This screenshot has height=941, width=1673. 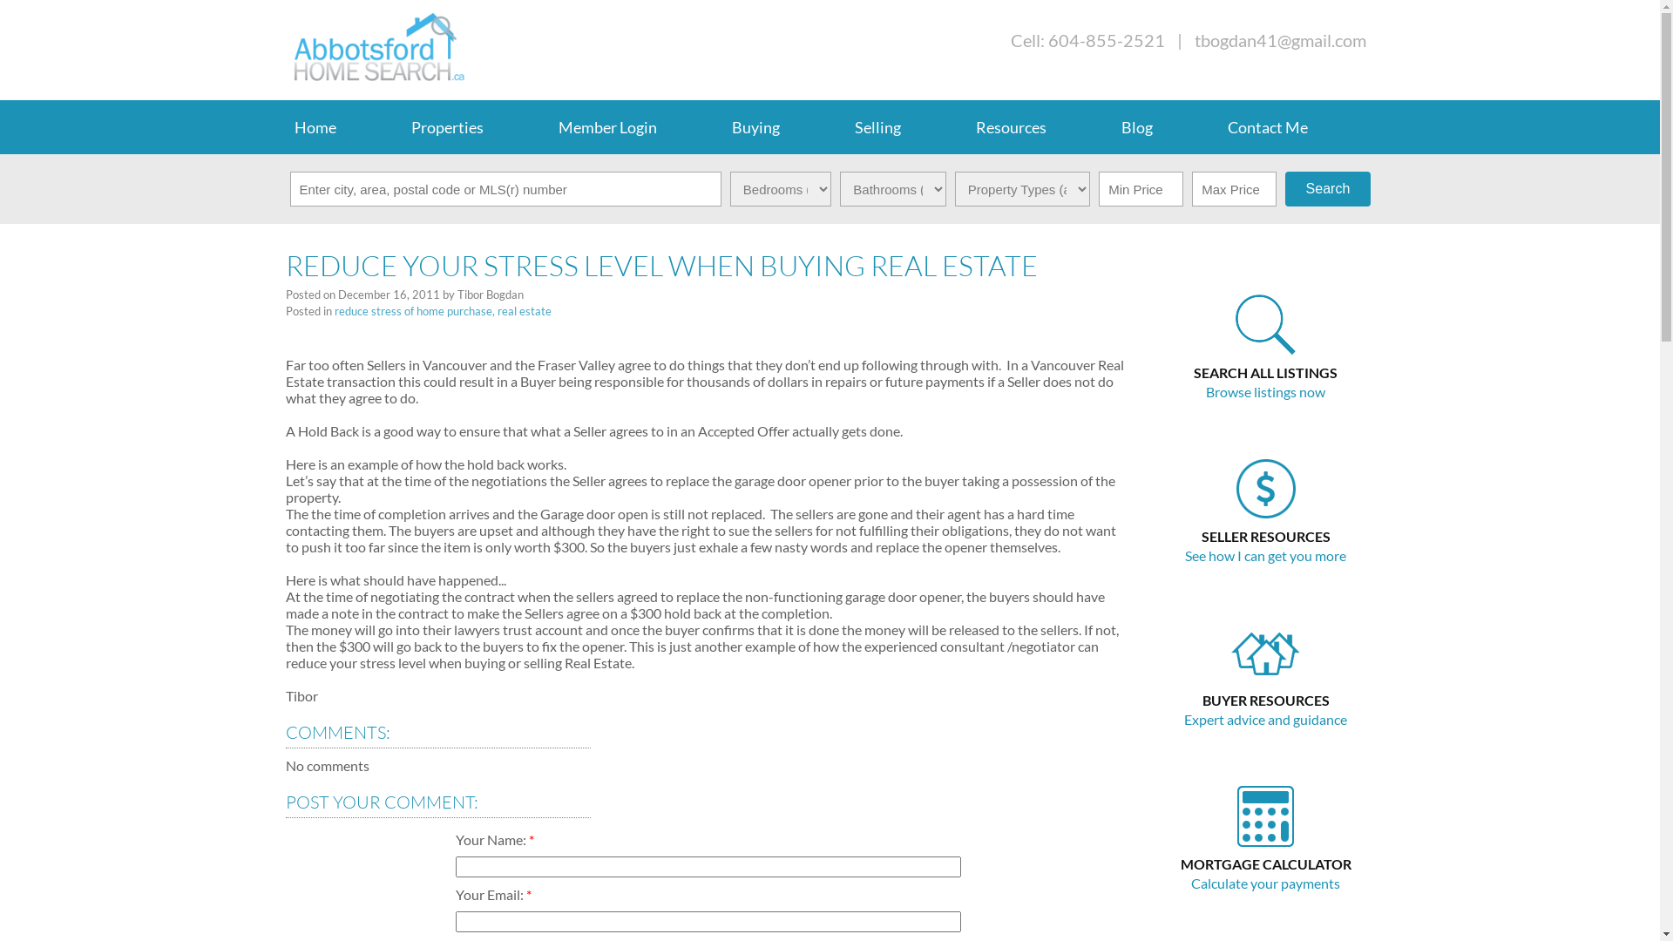 What do you see at coordinates (344, 127) in the screenshot?
I see `Home` at bounding box center [344, 127].